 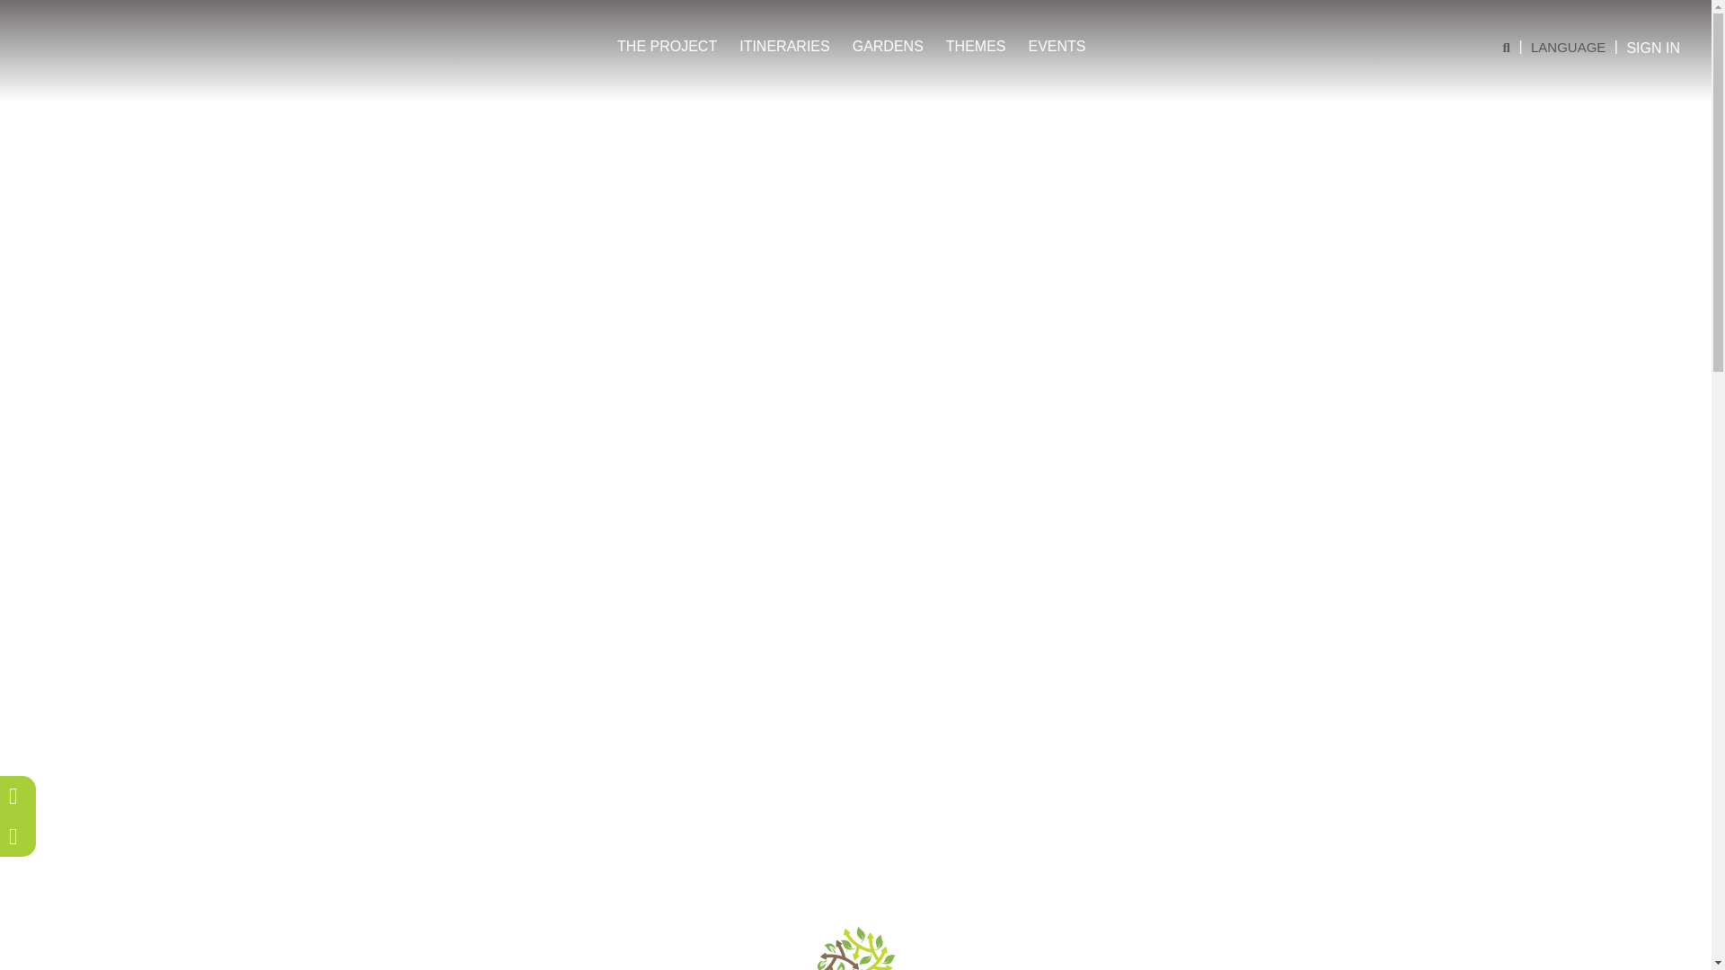 What do you see at coordinates (1057, 45) in the screenshot?
I see `Events` at bounding box center [1057, 45].